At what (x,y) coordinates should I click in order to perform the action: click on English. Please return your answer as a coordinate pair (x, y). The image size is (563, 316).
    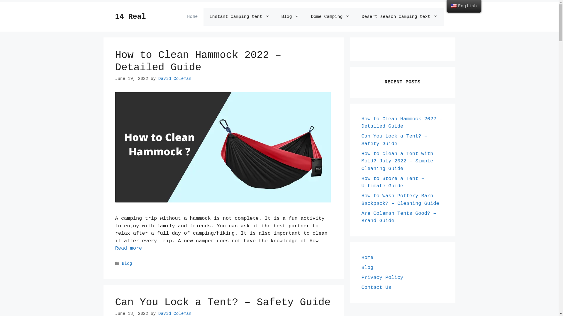
    Looking at the image, I should click on (454, 6).